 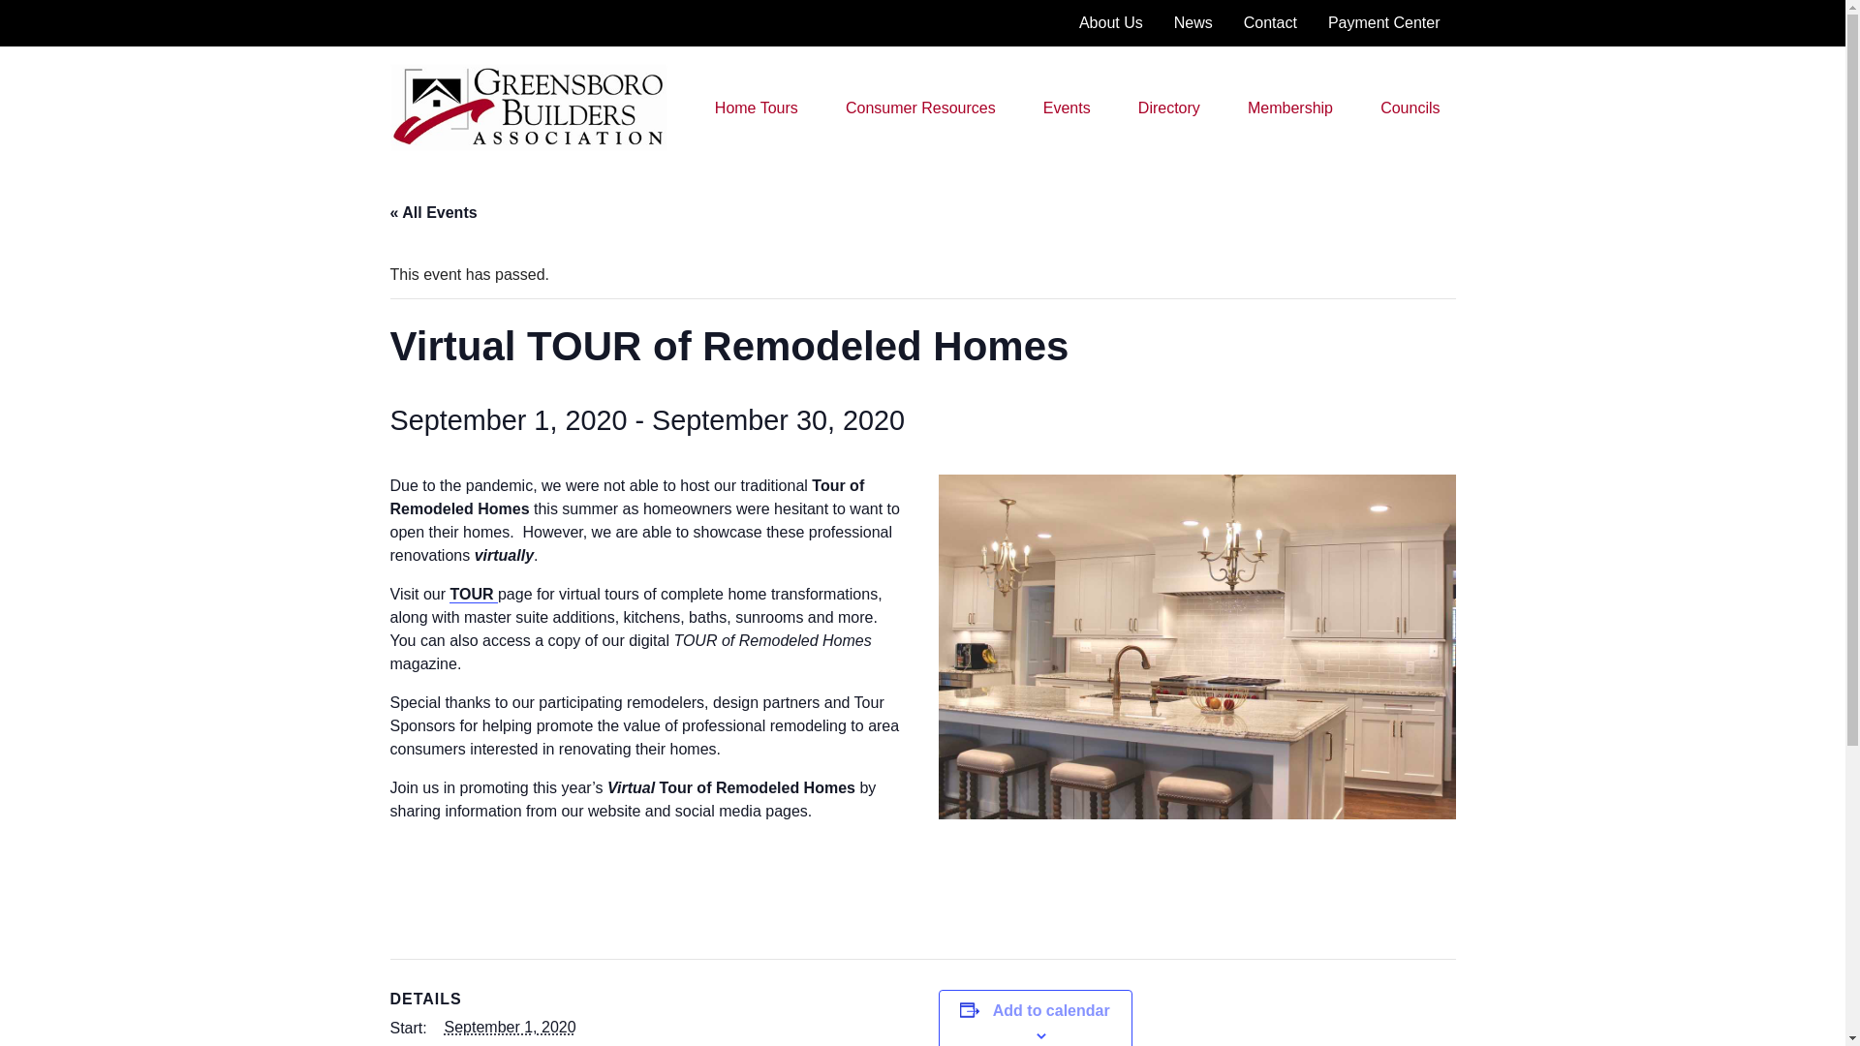 I want to click on Home Tours, so click(x=756, y=108).